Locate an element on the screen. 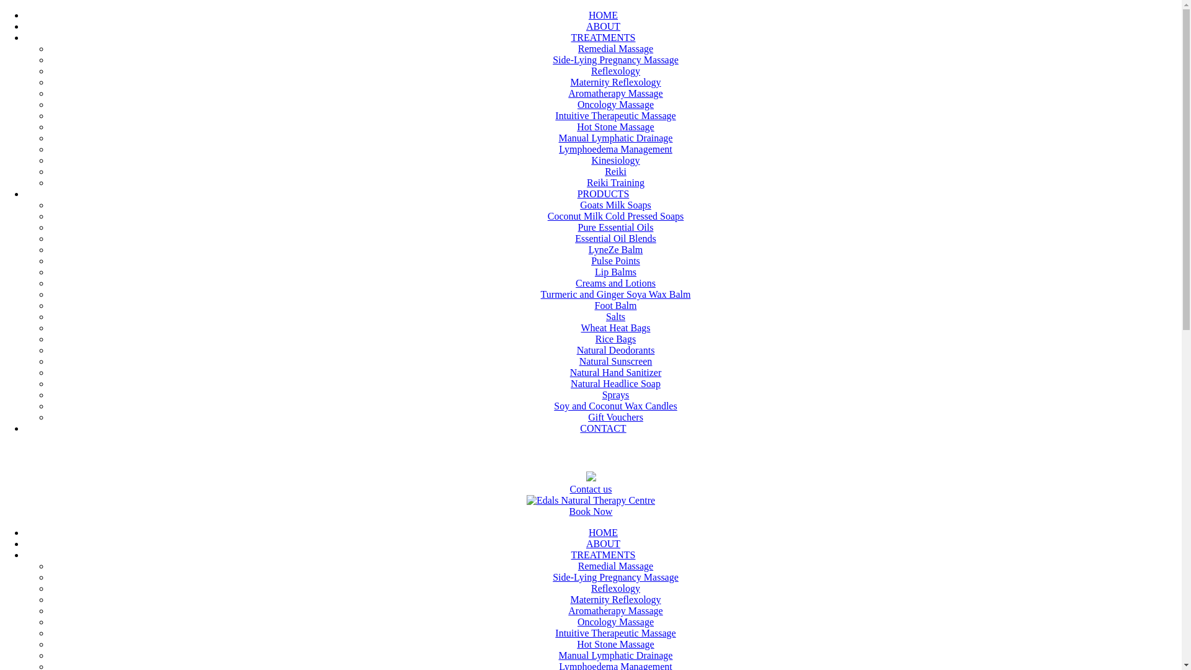 The image size is (1191, 670). Natural Headlice Soap is located at coordinates (615, 383).